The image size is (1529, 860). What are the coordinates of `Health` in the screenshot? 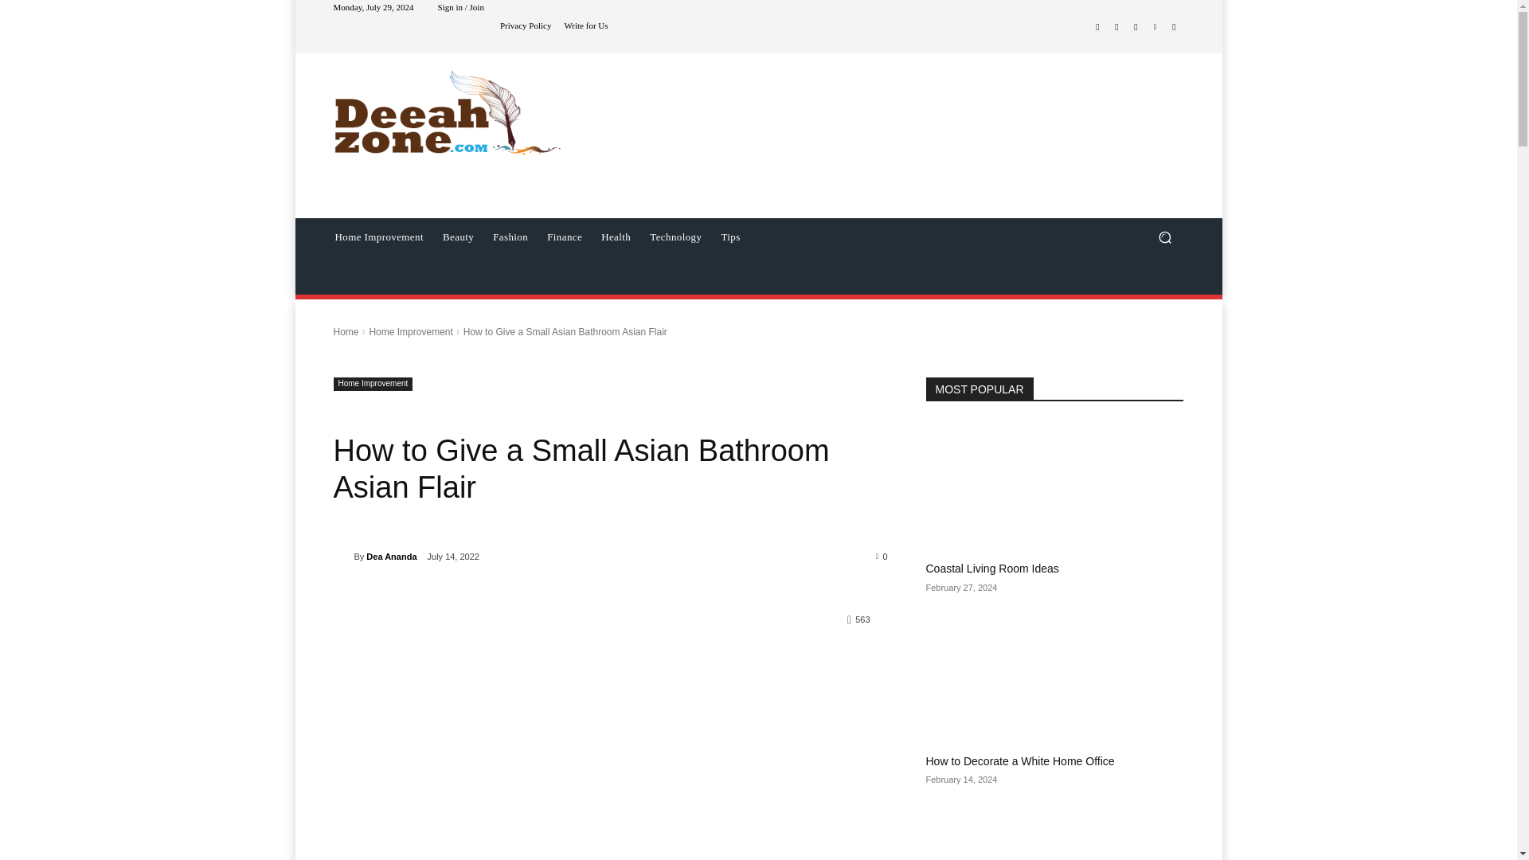 It's located at (616, 237).